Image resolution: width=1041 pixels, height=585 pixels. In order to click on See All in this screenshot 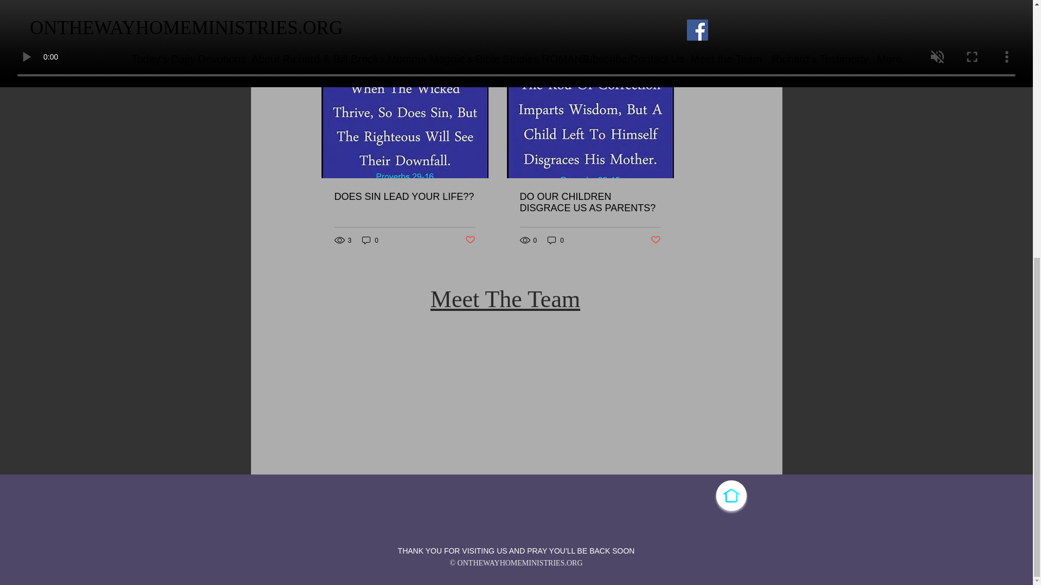, I will do `click(661, 66)`.